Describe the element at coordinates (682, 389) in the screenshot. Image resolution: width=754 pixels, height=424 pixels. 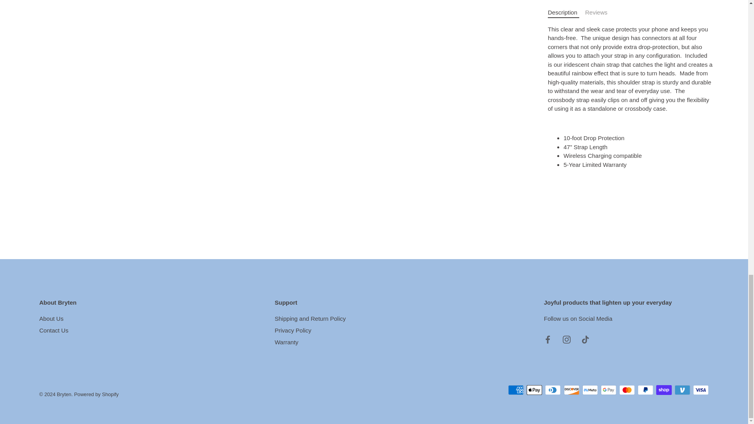
I see `Venmo` at that location.